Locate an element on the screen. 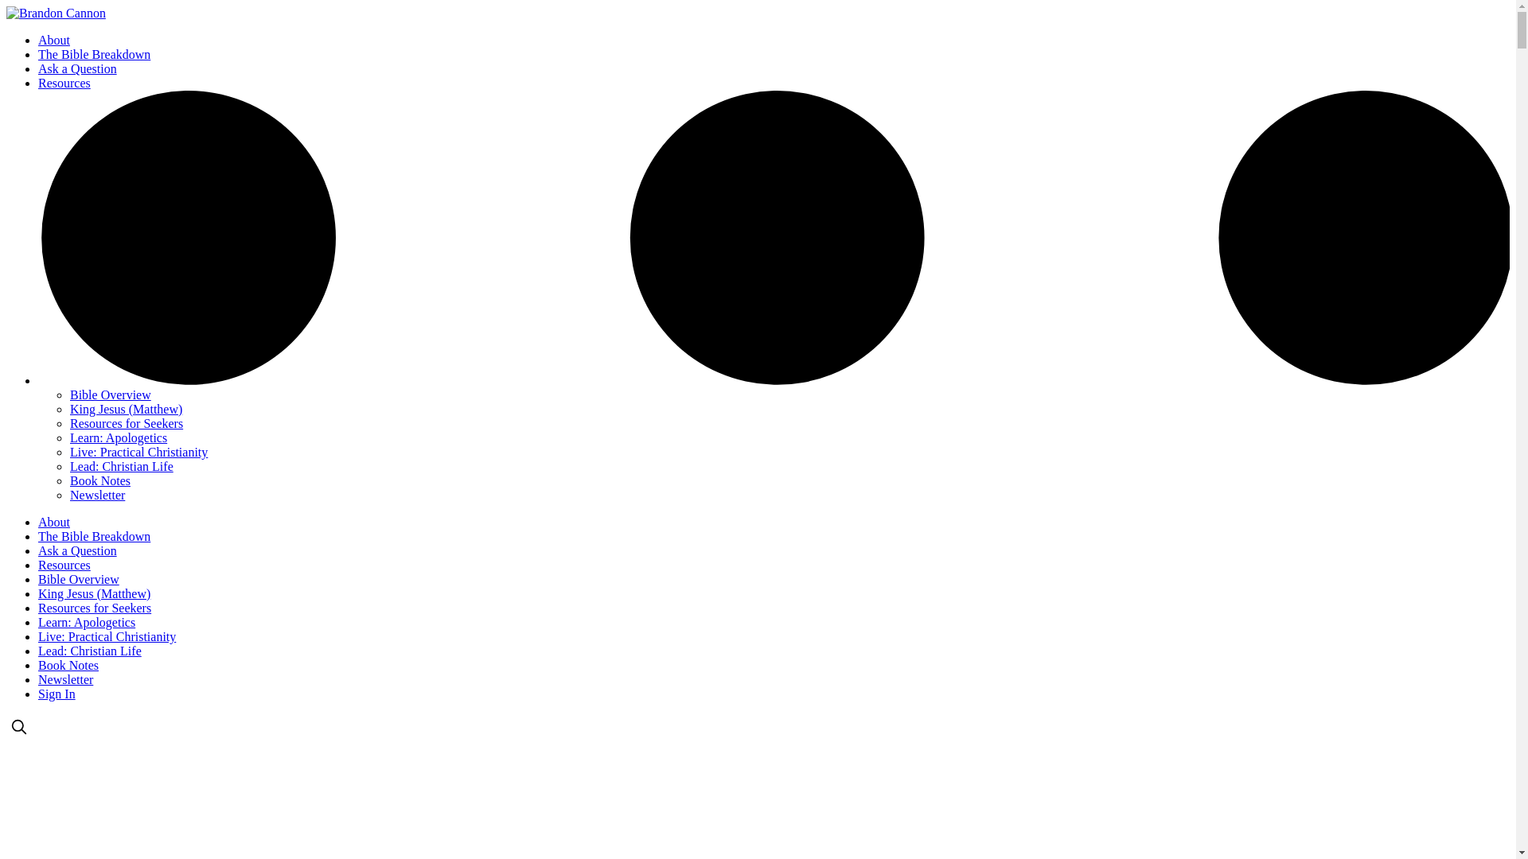  Live: Practical Christianity is located at coordinates (138, 452).